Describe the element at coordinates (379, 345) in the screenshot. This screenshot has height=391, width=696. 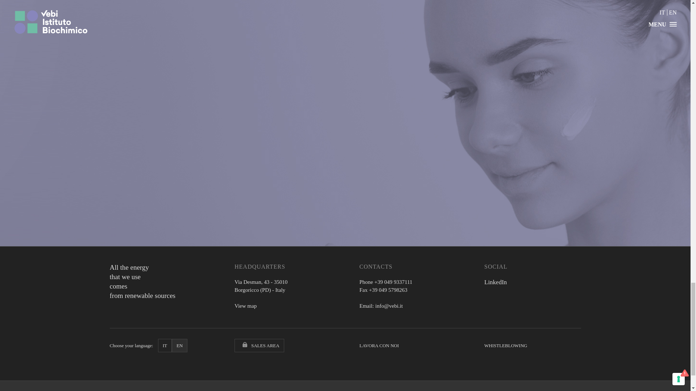
I see `LAVORA CON NOI` at that location.